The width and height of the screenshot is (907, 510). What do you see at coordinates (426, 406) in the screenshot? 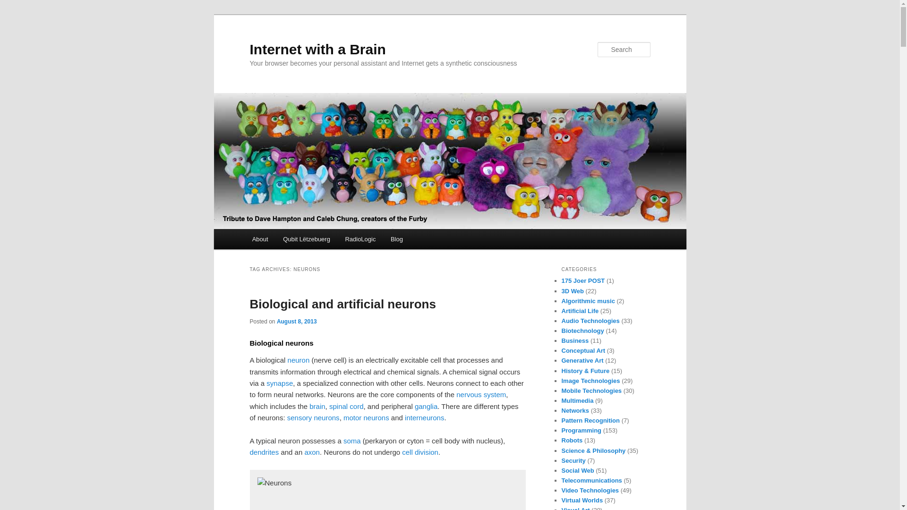
I see `Ganglia` at bounding box center [426, 406].